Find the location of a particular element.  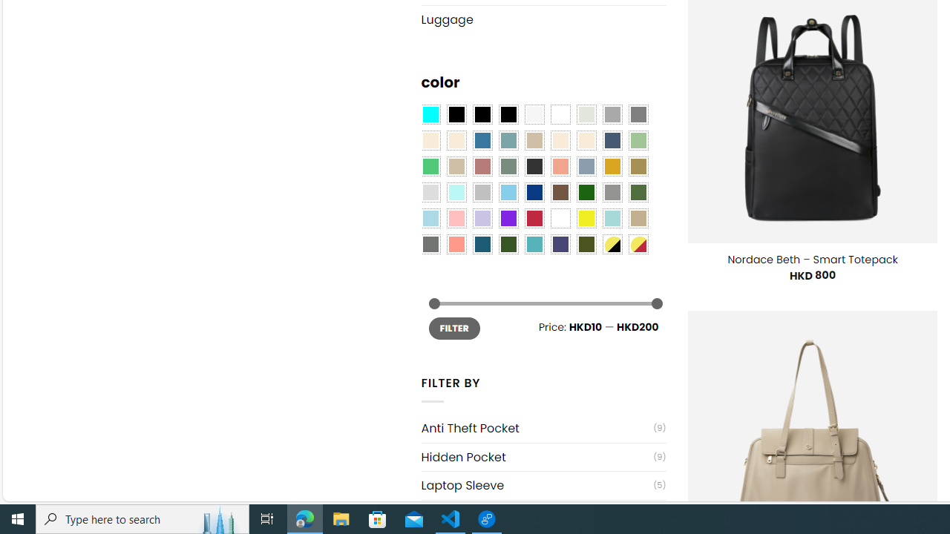

Hale Navy is located at coordinates (612, 141).